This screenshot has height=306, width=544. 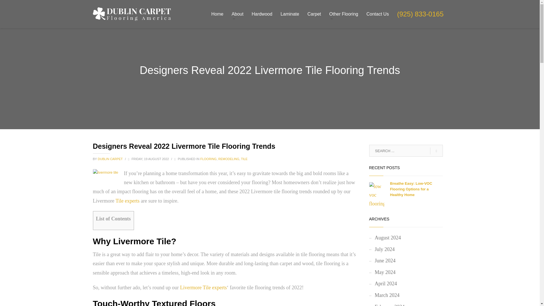 I want to click on Tile experts, so click(x=127, y=201).